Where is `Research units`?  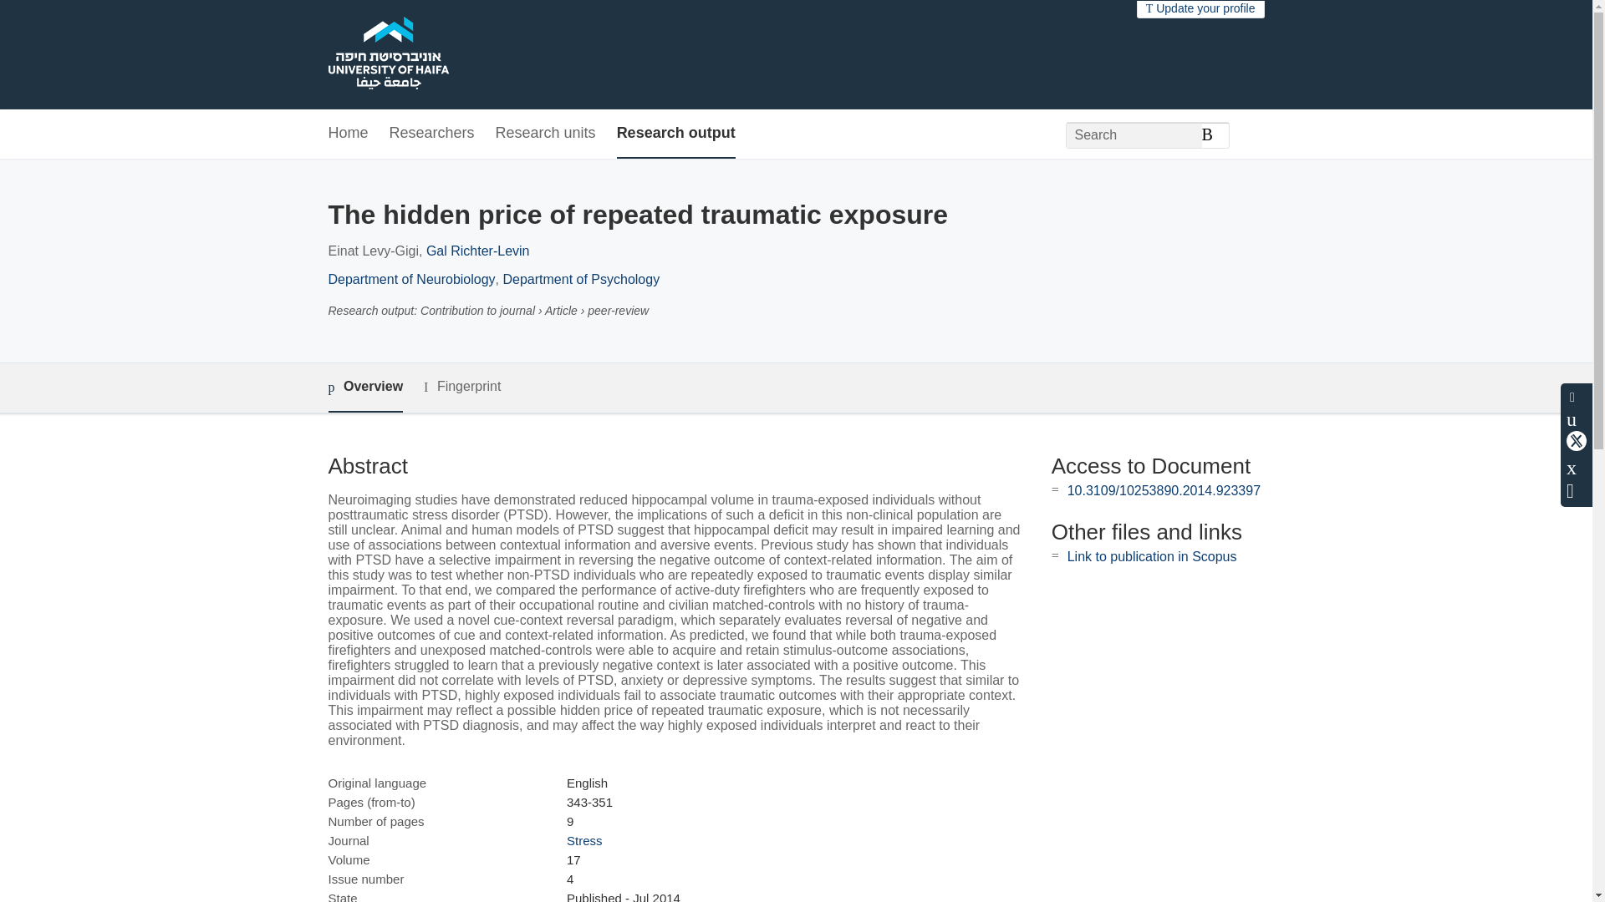
Research units is located at coordinates (545, 134).